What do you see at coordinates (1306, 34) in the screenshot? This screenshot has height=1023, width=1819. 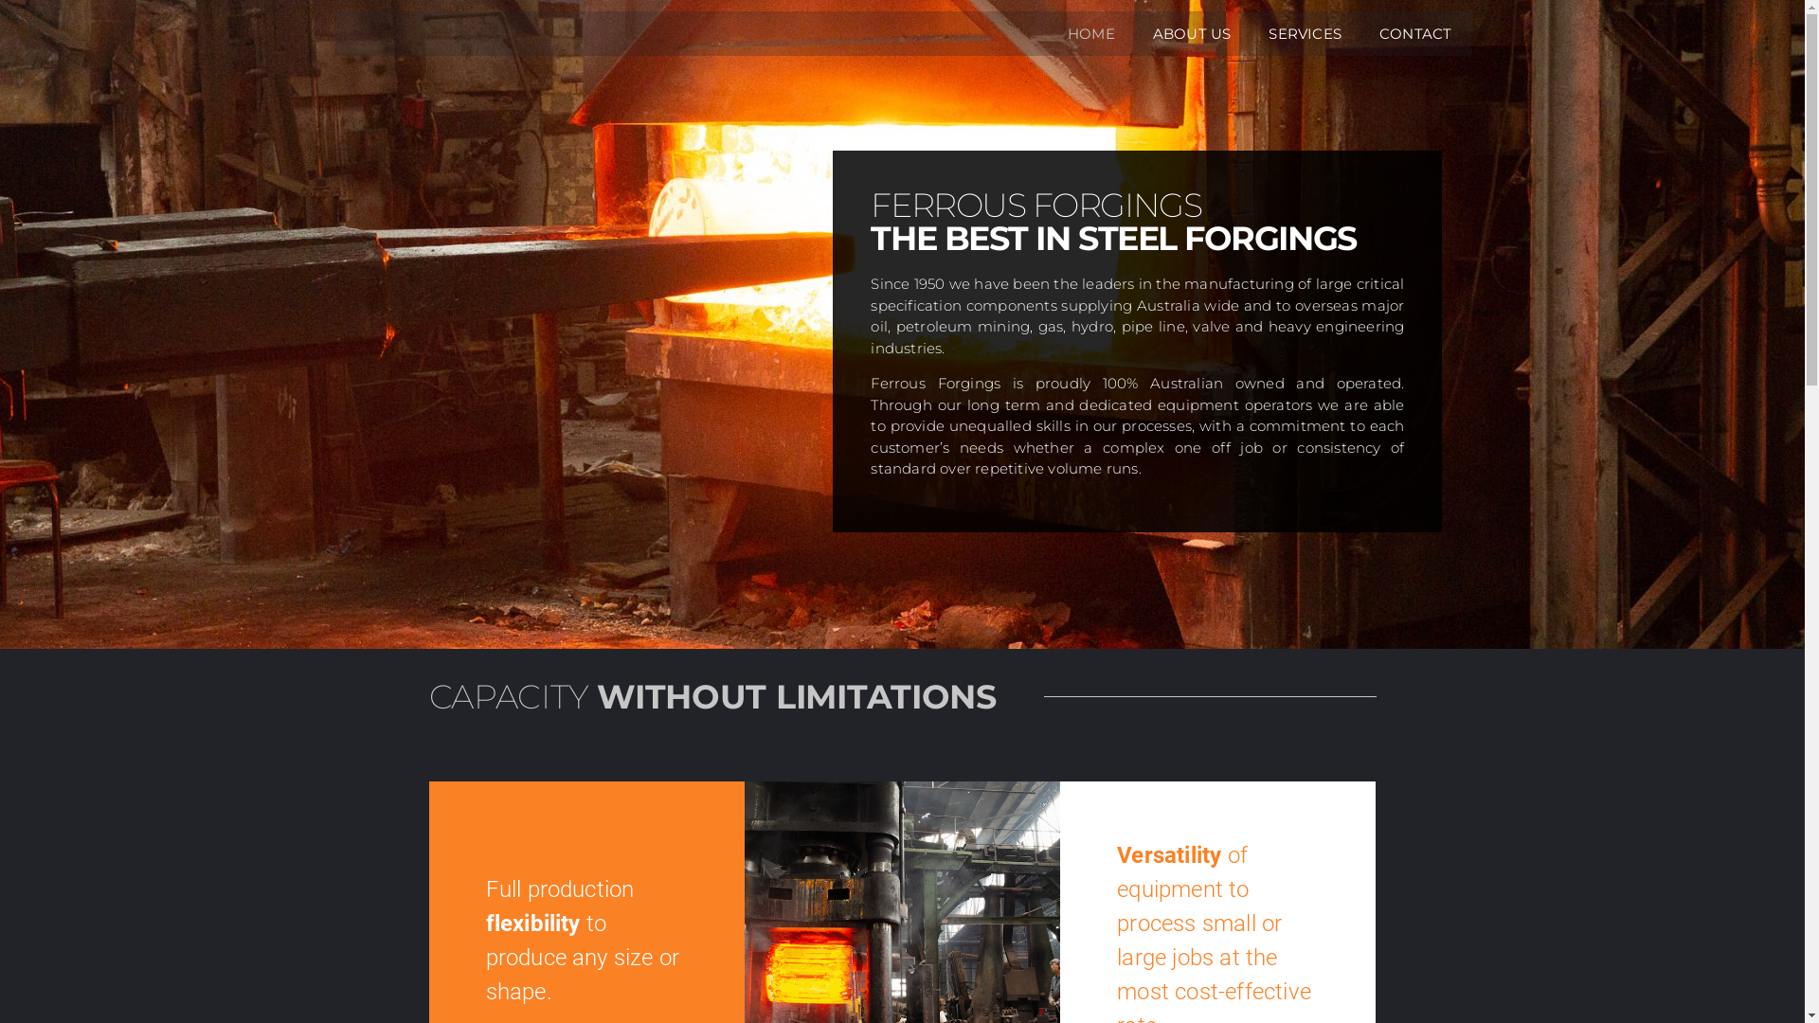 I see `SERVICES` at bounding box center [1306, 34].